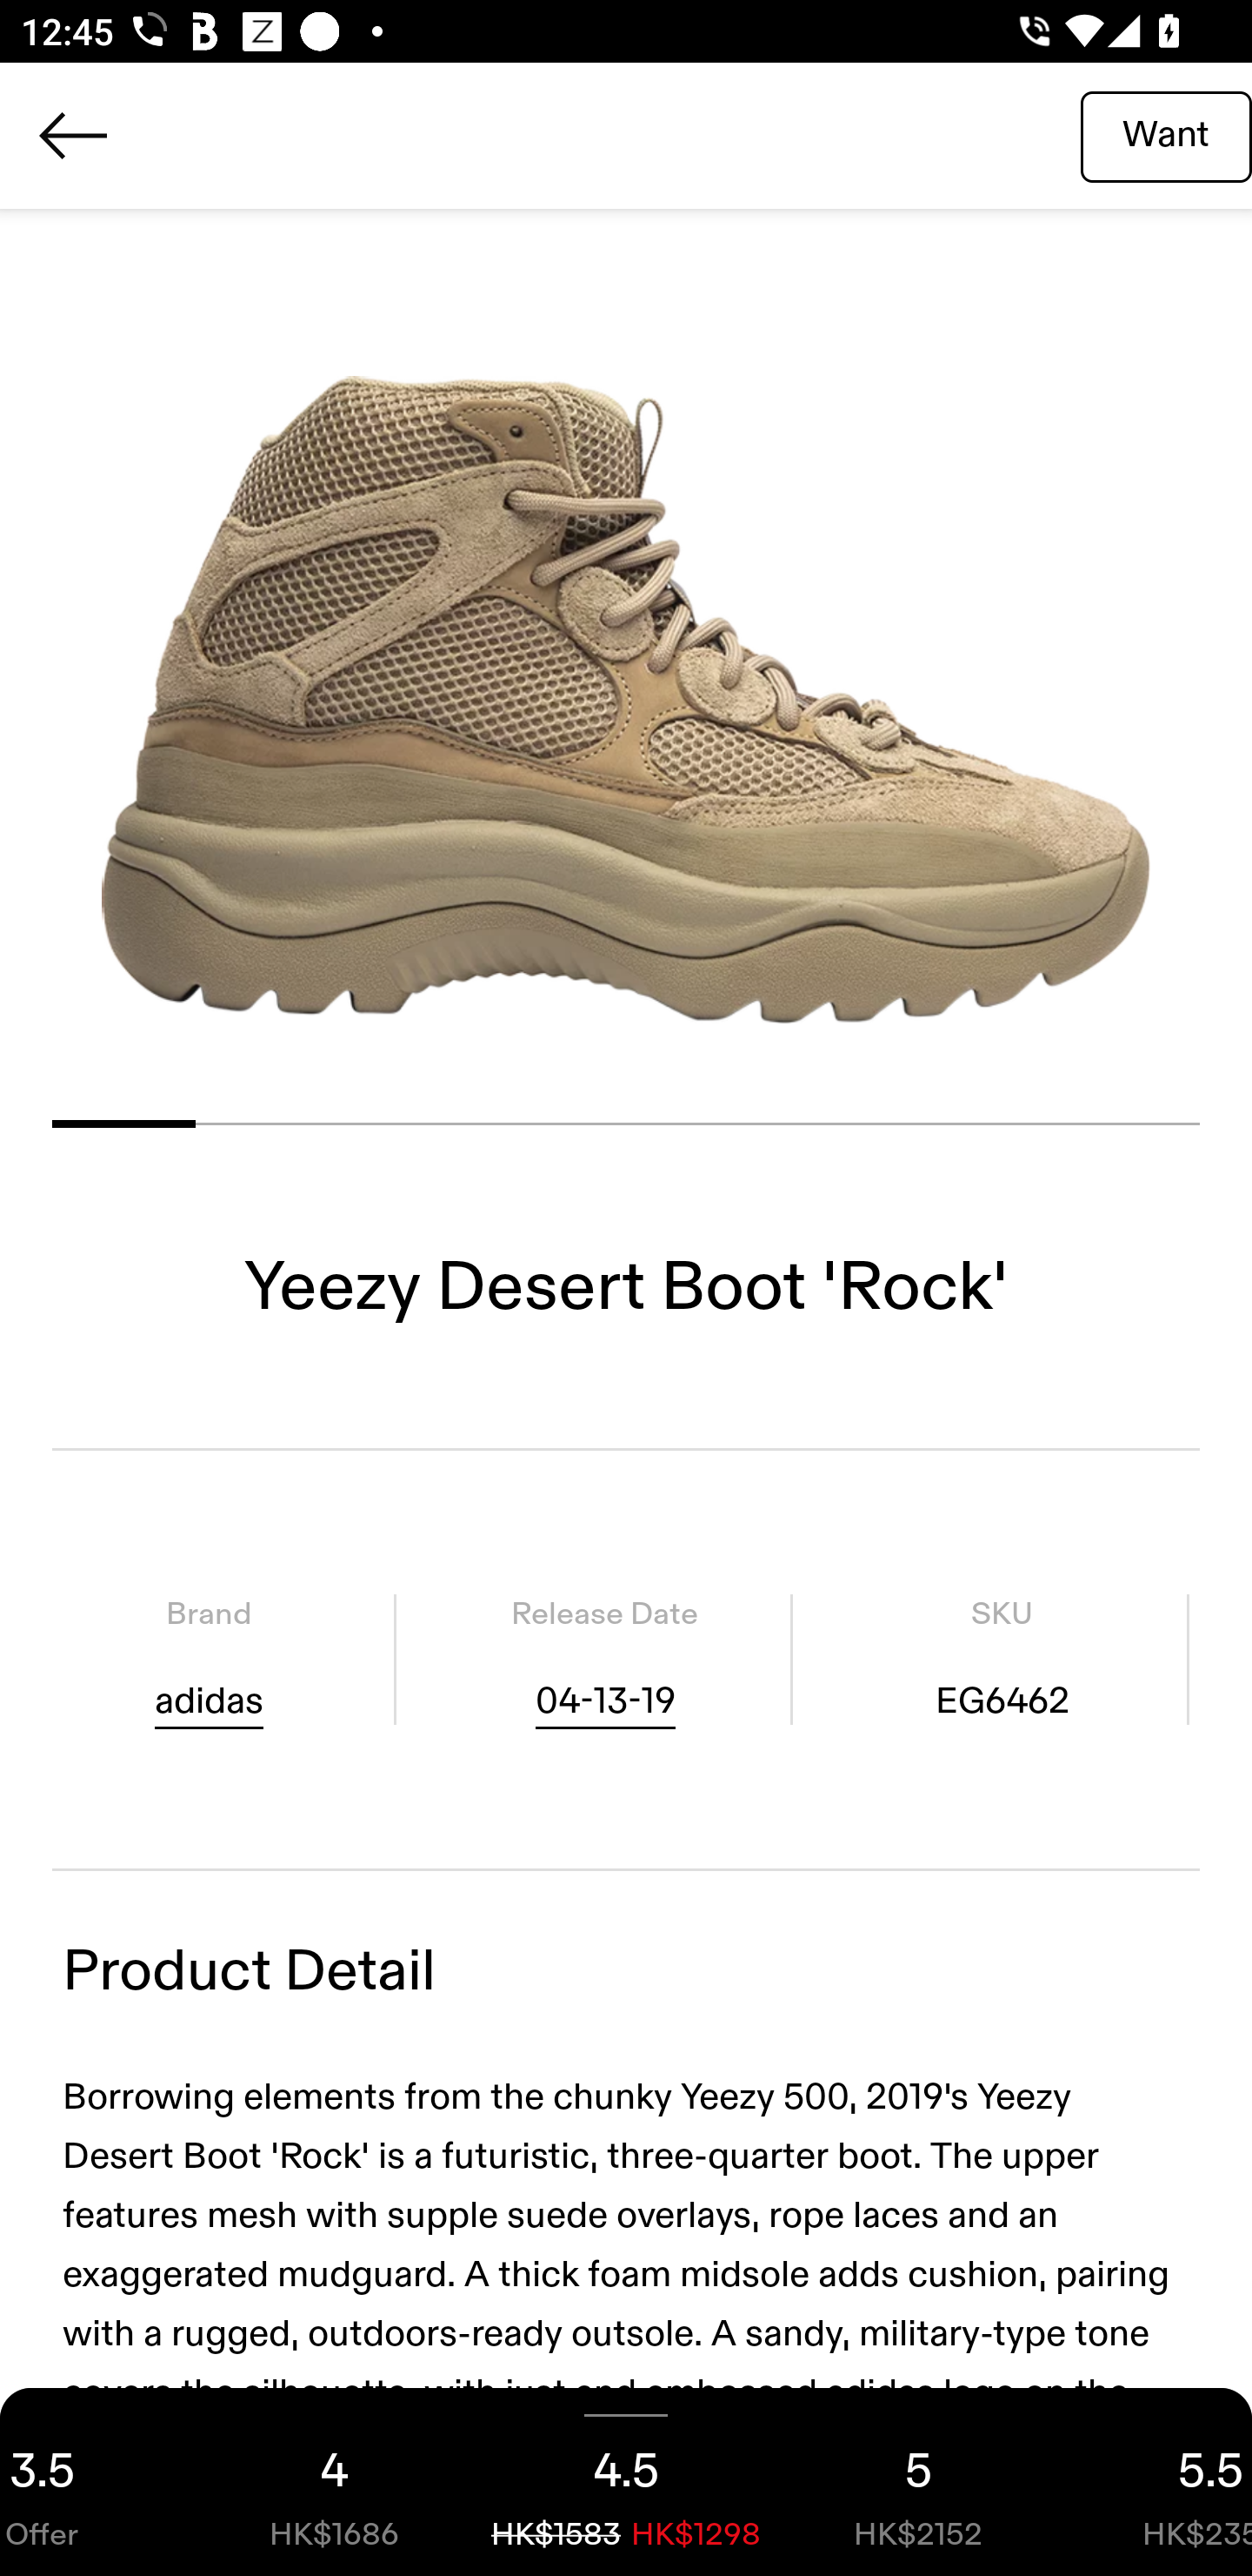 This screenshot has height=2576, width=1252. Describe the element at coordinates (1158, 2482) in the screenshot. I see `5.5 HK$2350` at that location.